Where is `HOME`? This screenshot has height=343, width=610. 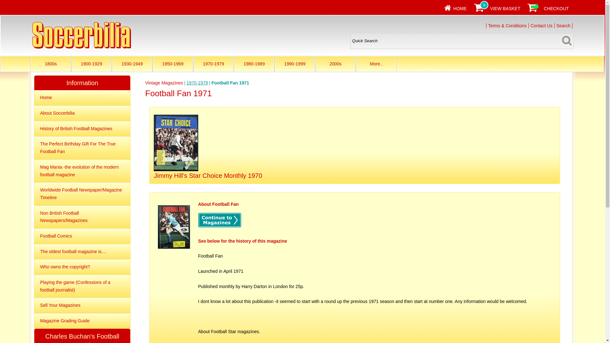
HOME is located at coordinates (460, 8).